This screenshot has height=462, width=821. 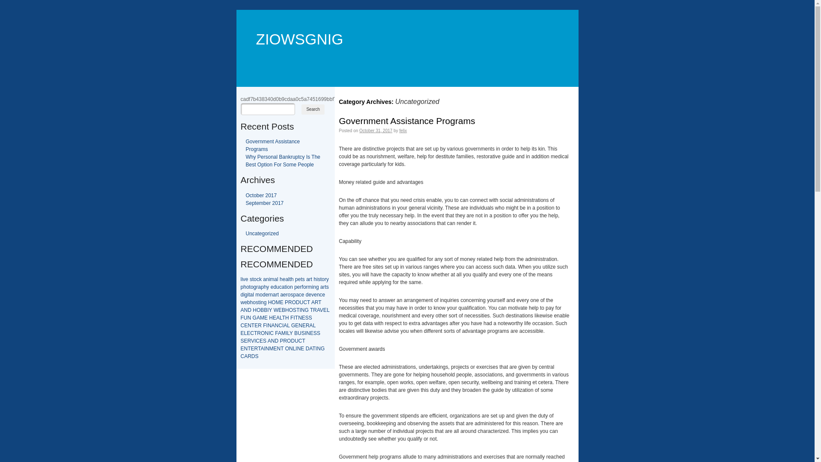 What do you see at coordinates (285, 326) in the screenshot?
I see `A` at bounding box center [285, 326].